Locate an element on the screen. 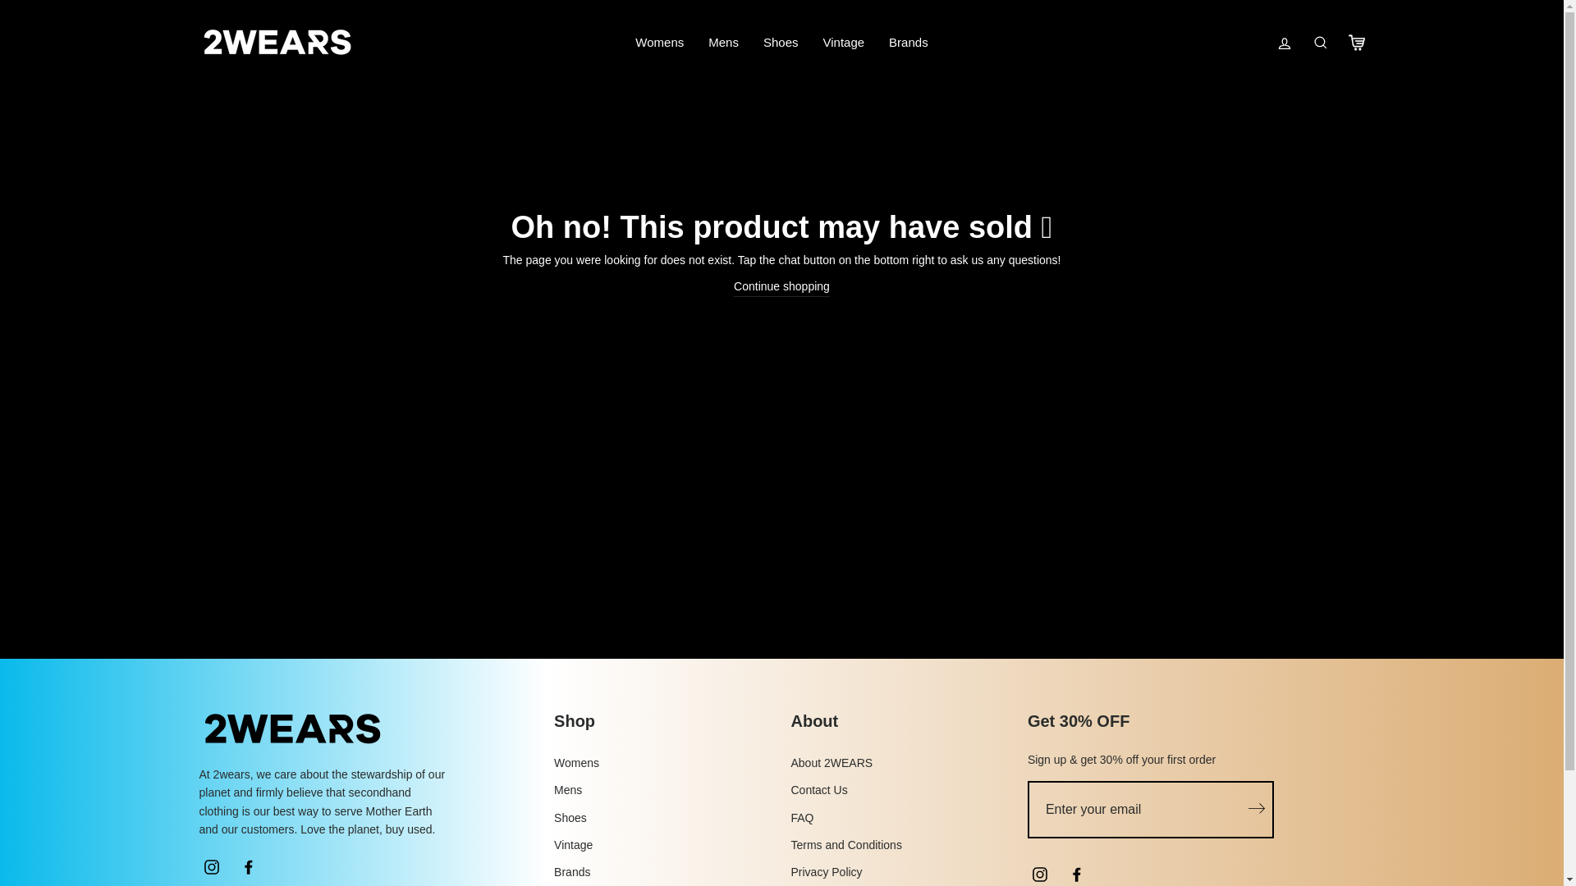 This screenshot has height=886, width=1576. Mens is located at coordinates (724, 43).